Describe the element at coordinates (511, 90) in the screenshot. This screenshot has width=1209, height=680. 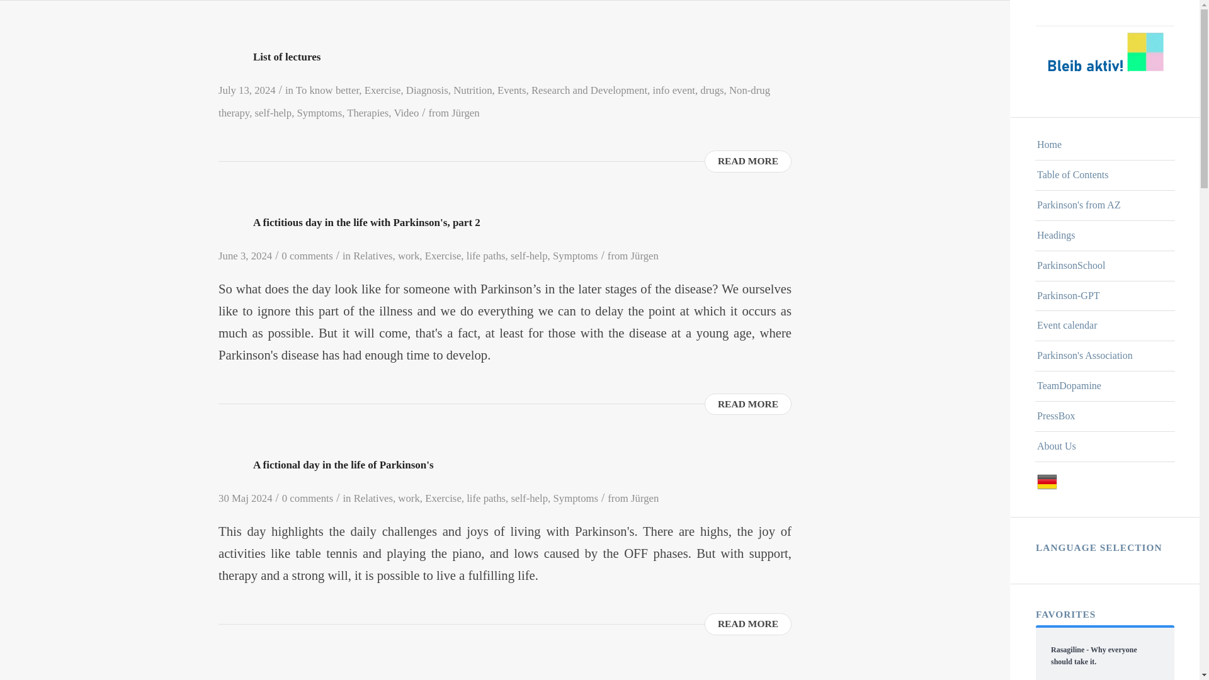
I see `Events` at that location.